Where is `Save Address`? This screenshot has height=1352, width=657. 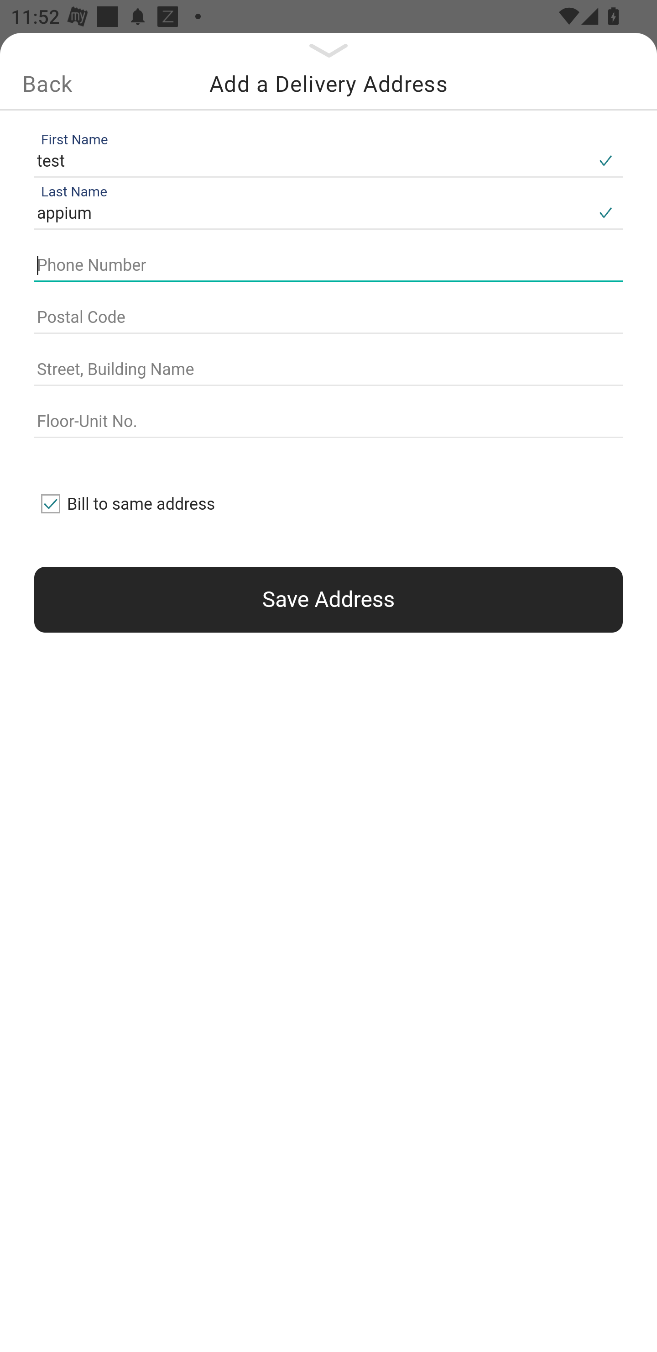
Save Address is located at coordinates (328, 599).